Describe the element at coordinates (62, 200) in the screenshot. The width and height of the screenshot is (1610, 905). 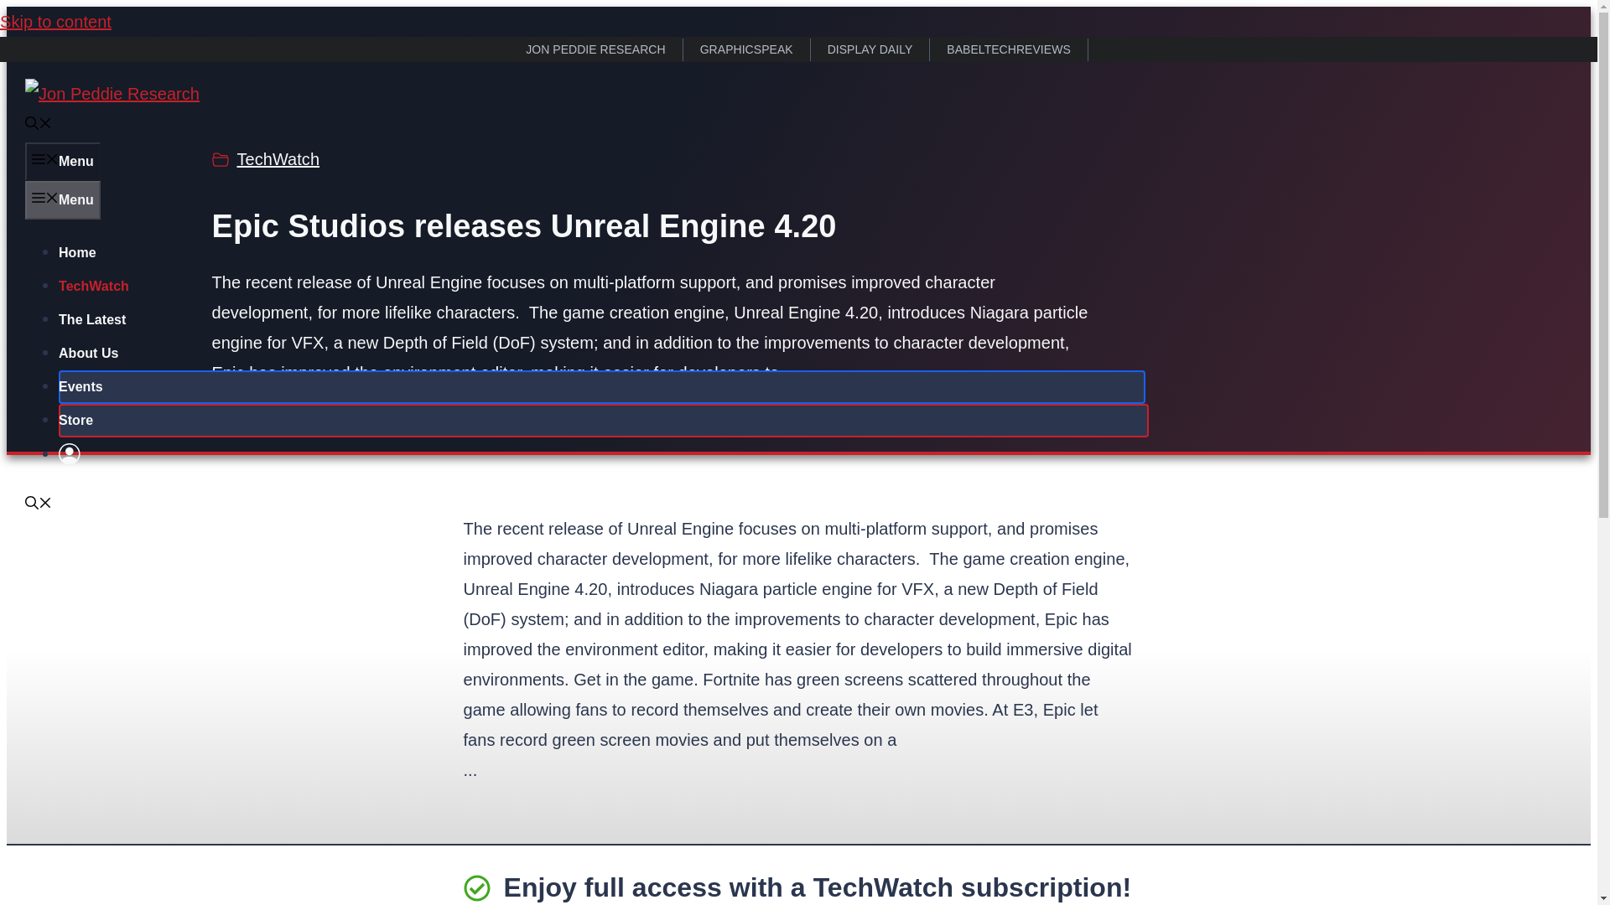
I see `Menu` at that location.